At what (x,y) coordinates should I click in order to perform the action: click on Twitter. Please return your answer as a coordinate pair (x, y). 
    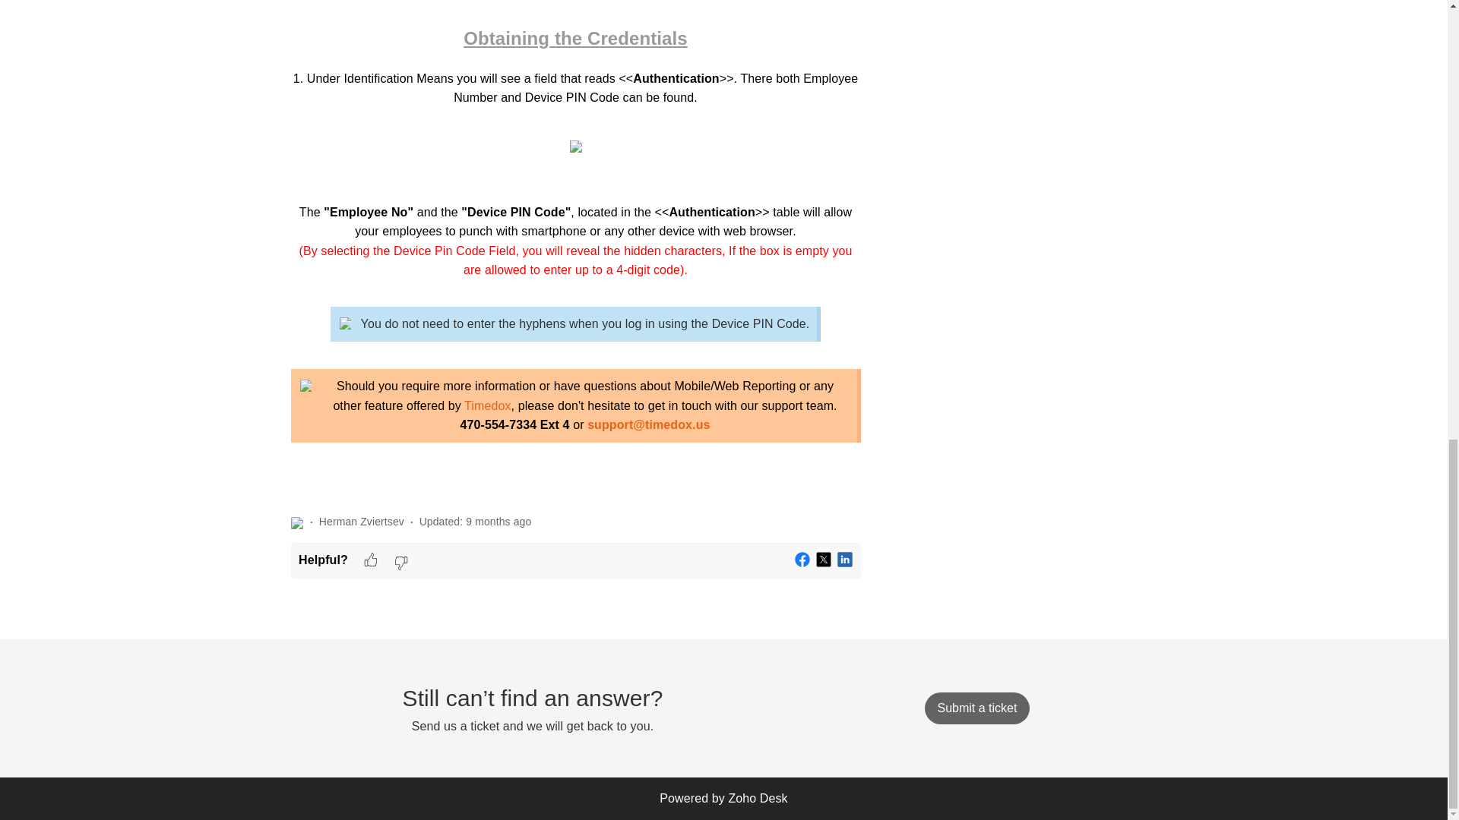
    Looking at the image, I should click on (824, 560).